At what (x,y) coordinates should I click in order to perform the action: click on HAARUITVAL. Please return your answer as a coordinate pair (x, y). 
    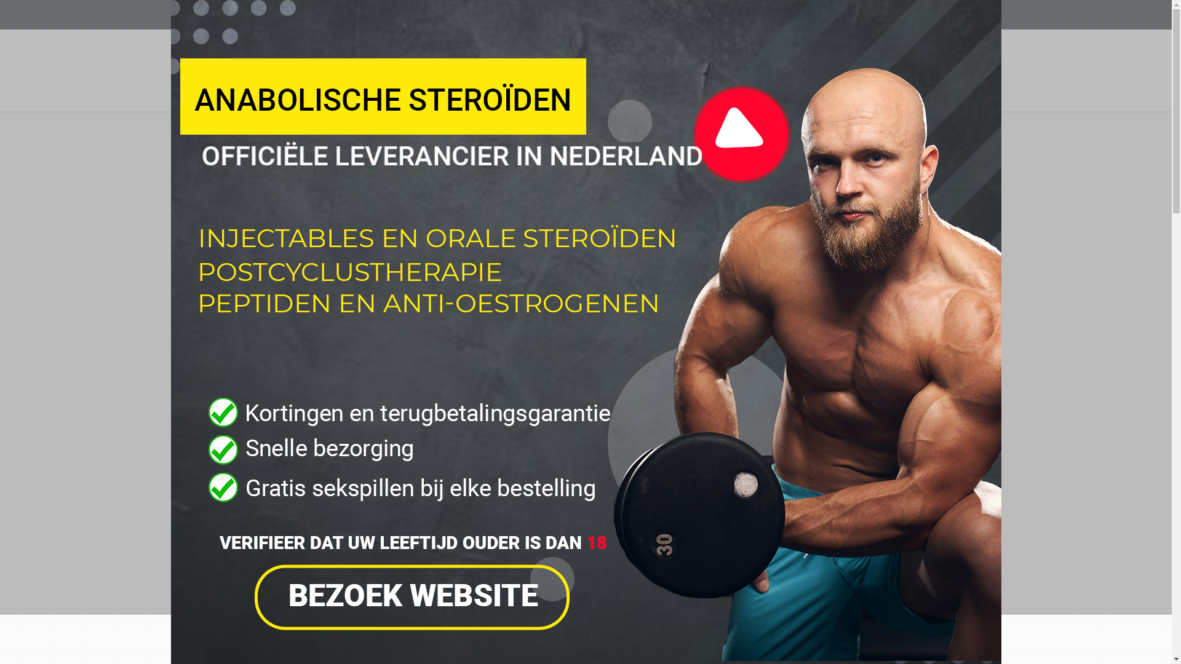
    Looking at the image, I should click on (296, 250).